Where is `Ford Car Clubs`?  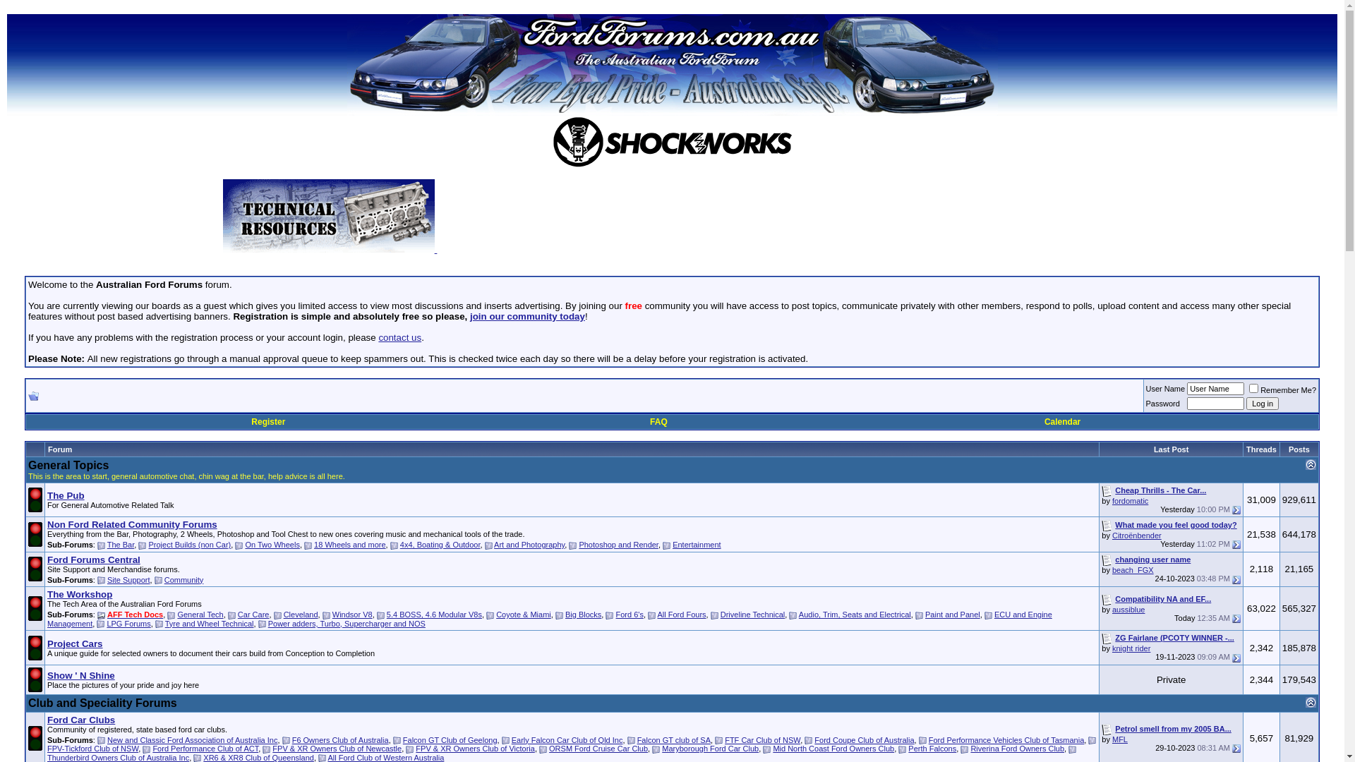
Ford Car Clubs is located at coordinates (81, 720).